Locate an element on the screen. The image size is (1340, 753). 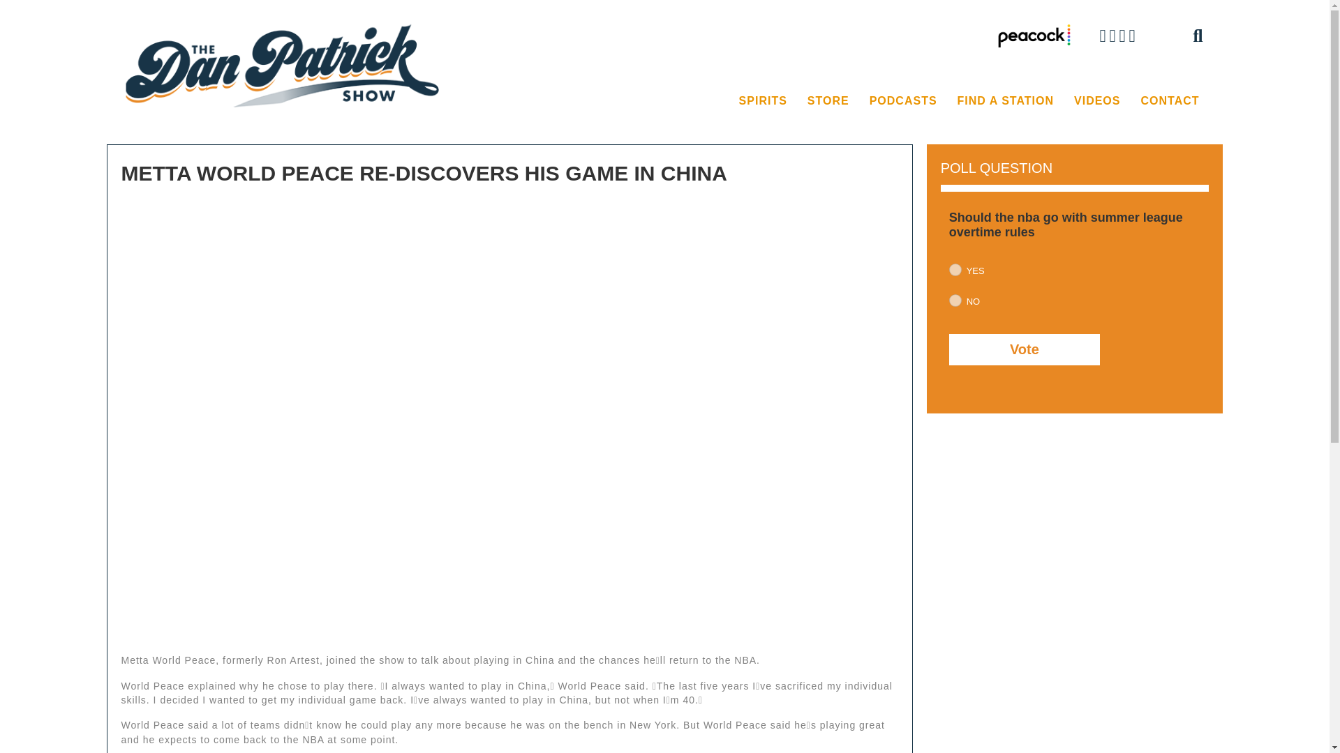
logo is located at coordinates (285, 65).